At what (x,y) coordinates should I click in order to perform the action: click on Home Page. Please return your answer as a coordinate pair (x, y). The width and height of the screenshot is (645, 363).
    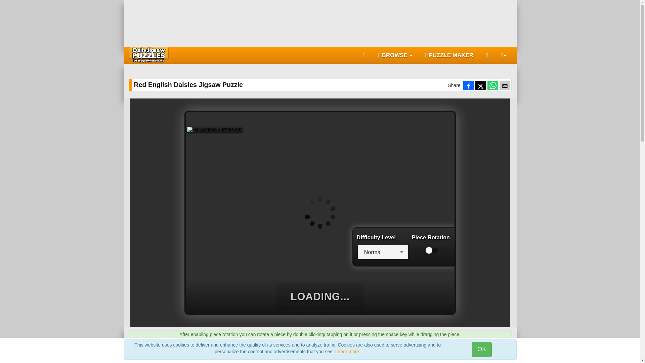
    Looking at the image, I should click on (364, 55).